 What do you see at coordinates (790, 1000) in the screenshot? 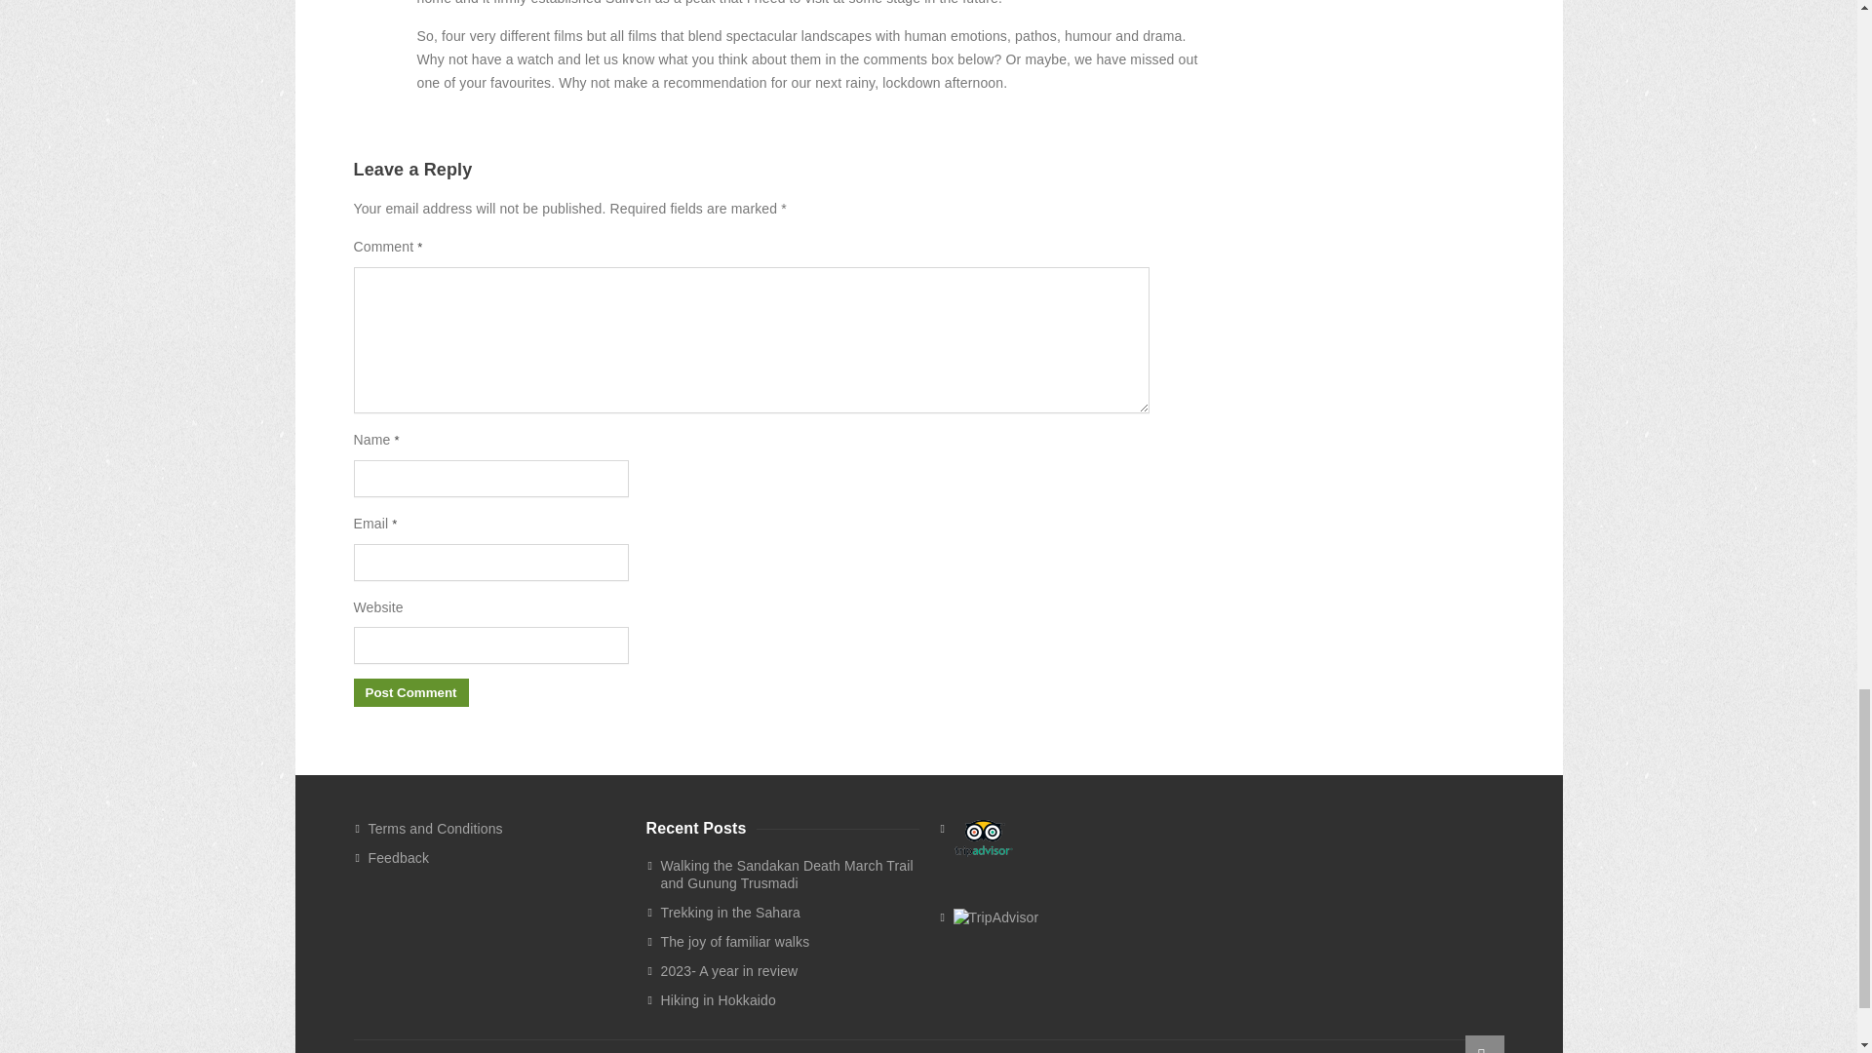
I see `Hiking in Hokkaido` at bounding box center [790, 1000].